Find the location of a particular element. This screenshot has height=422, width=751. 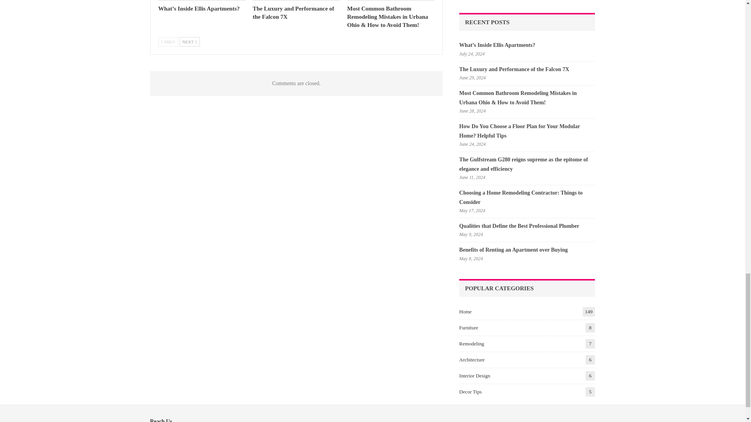

NEXT is located at coordinates (189, 41).